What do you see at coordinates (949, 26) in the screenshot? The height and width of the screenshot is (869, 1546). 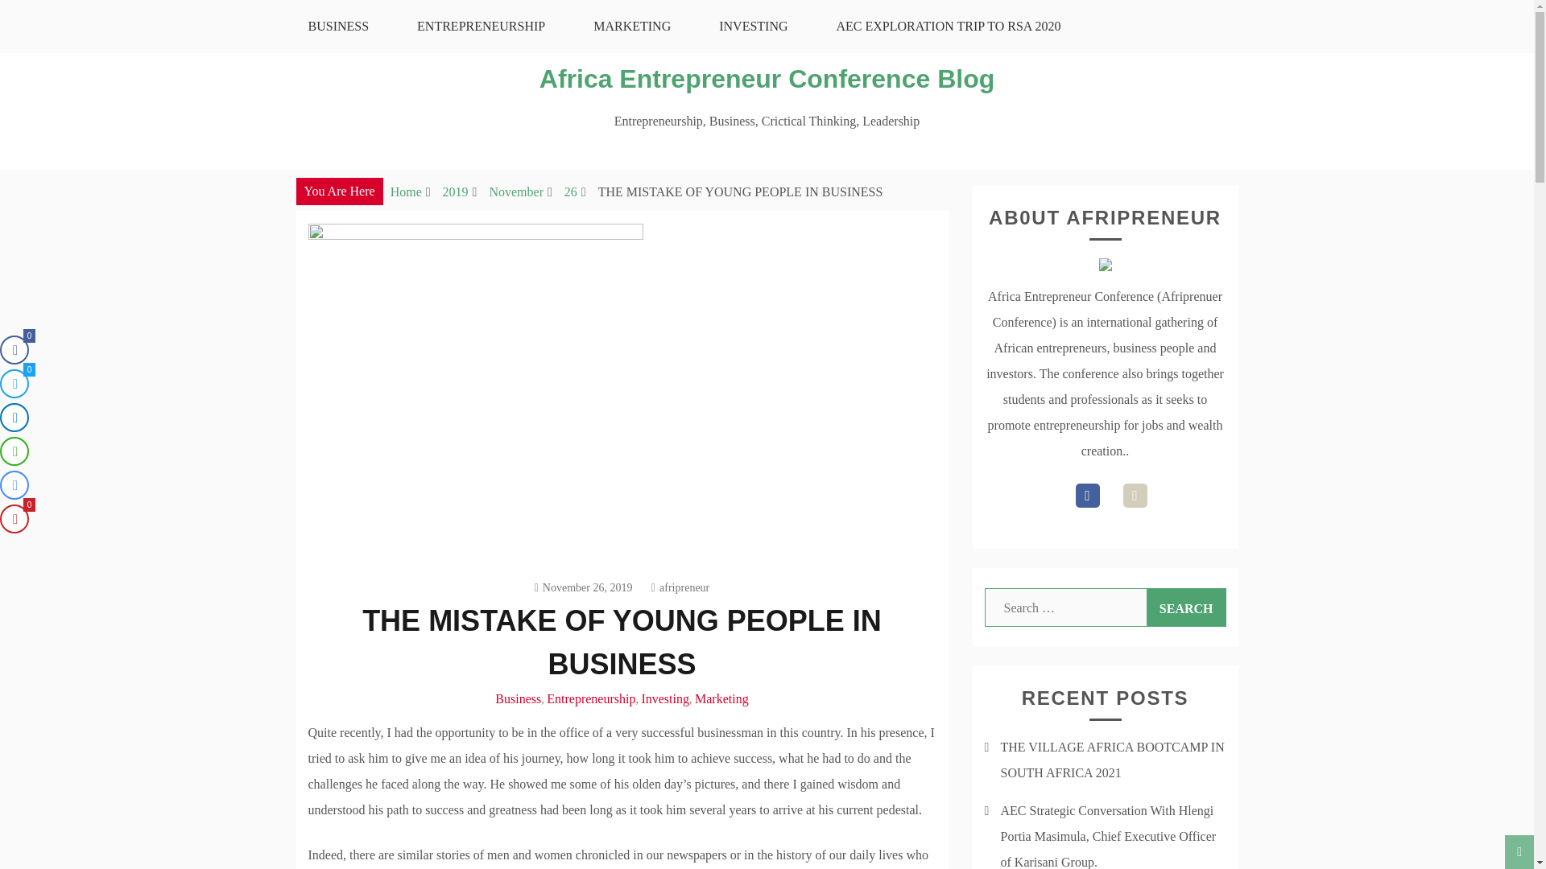 I see `AEC EXPLORATION TRIP TO RSA 2020` at bounding box center [949, 26].